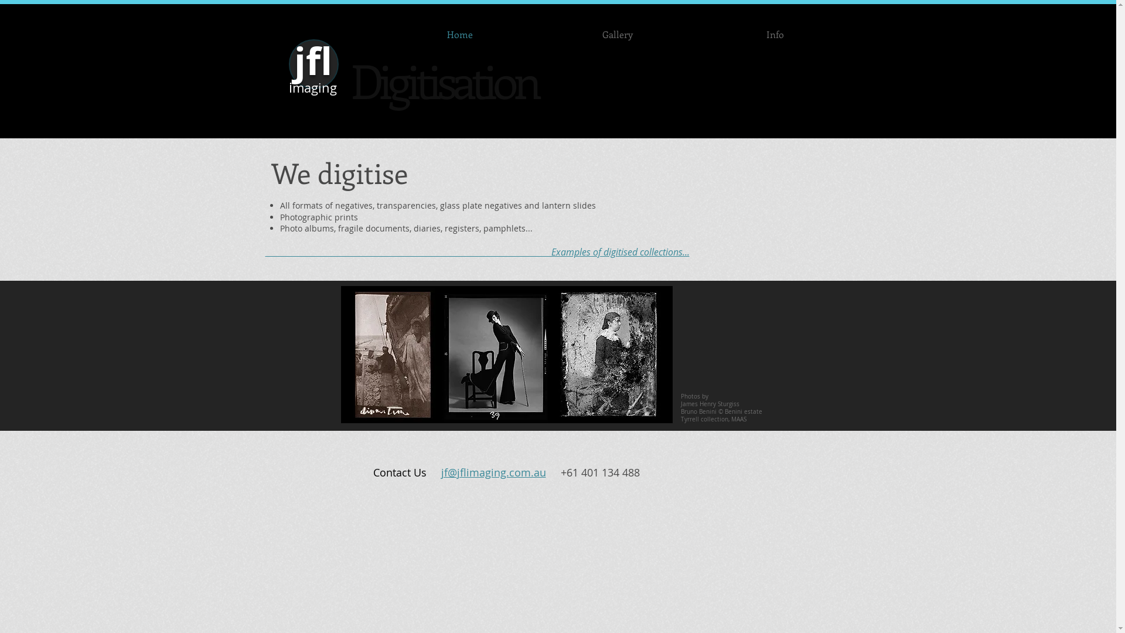 This screenshot has height=633, width=1125. What do you see at coordinates (460, 34) in the screenshot?
I see `Home` at bounding box center [460, 34].